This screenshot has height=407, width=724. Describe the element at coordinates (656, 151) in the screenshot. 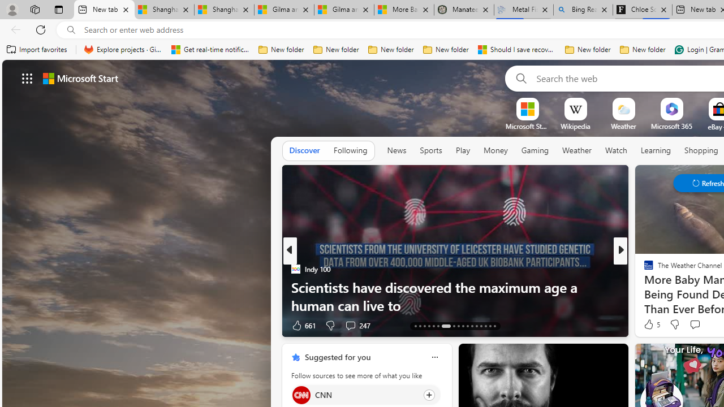

I see `Learning` at that location.